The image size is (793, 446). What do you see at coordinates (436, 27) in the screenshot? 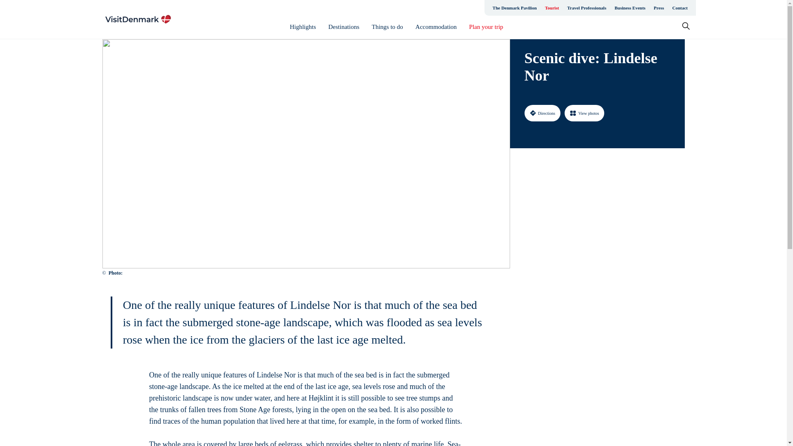
I see `Accommodation` at bounding box center [436, 27].